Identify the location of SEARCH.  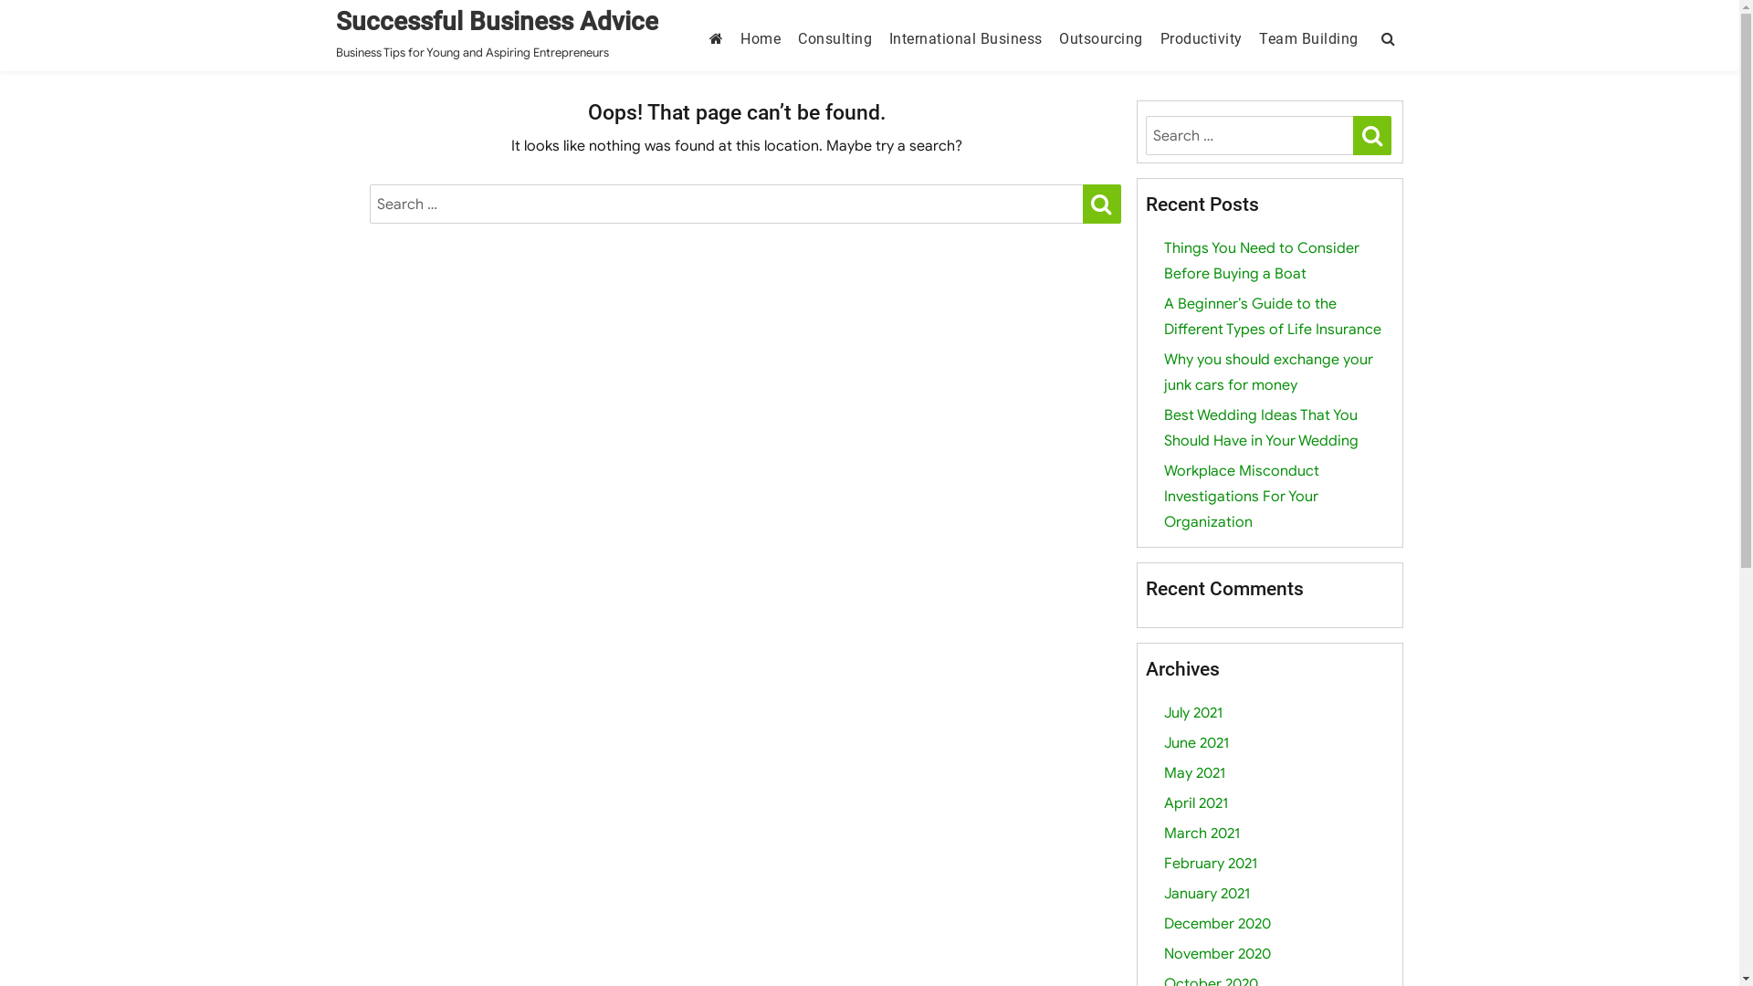
(1372, 135).